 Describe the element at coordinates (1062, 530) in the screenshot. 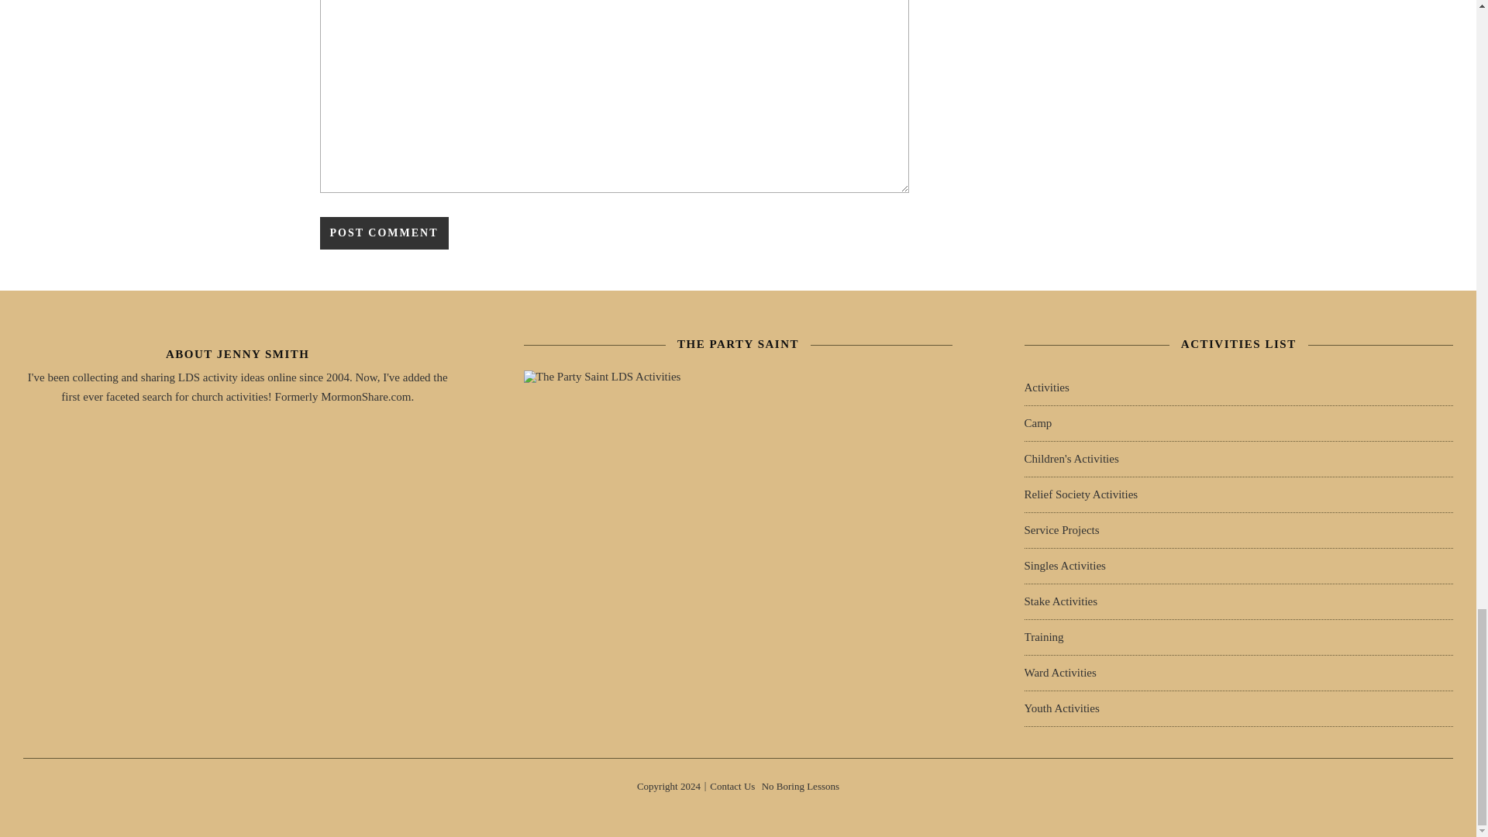

I see `Service project ideas` at that location.